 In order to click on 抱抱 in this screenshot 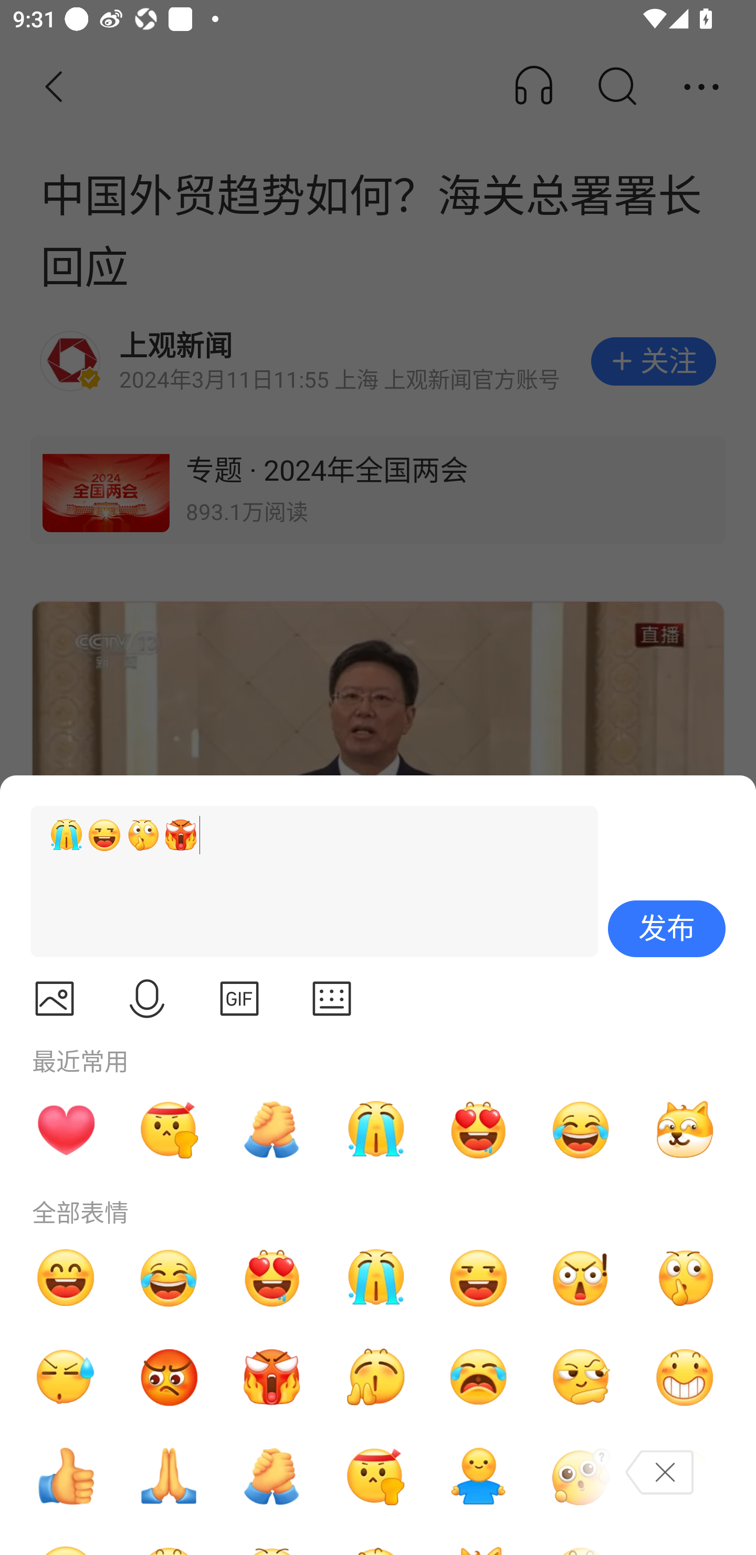, I will do `click(478, 1476)`.